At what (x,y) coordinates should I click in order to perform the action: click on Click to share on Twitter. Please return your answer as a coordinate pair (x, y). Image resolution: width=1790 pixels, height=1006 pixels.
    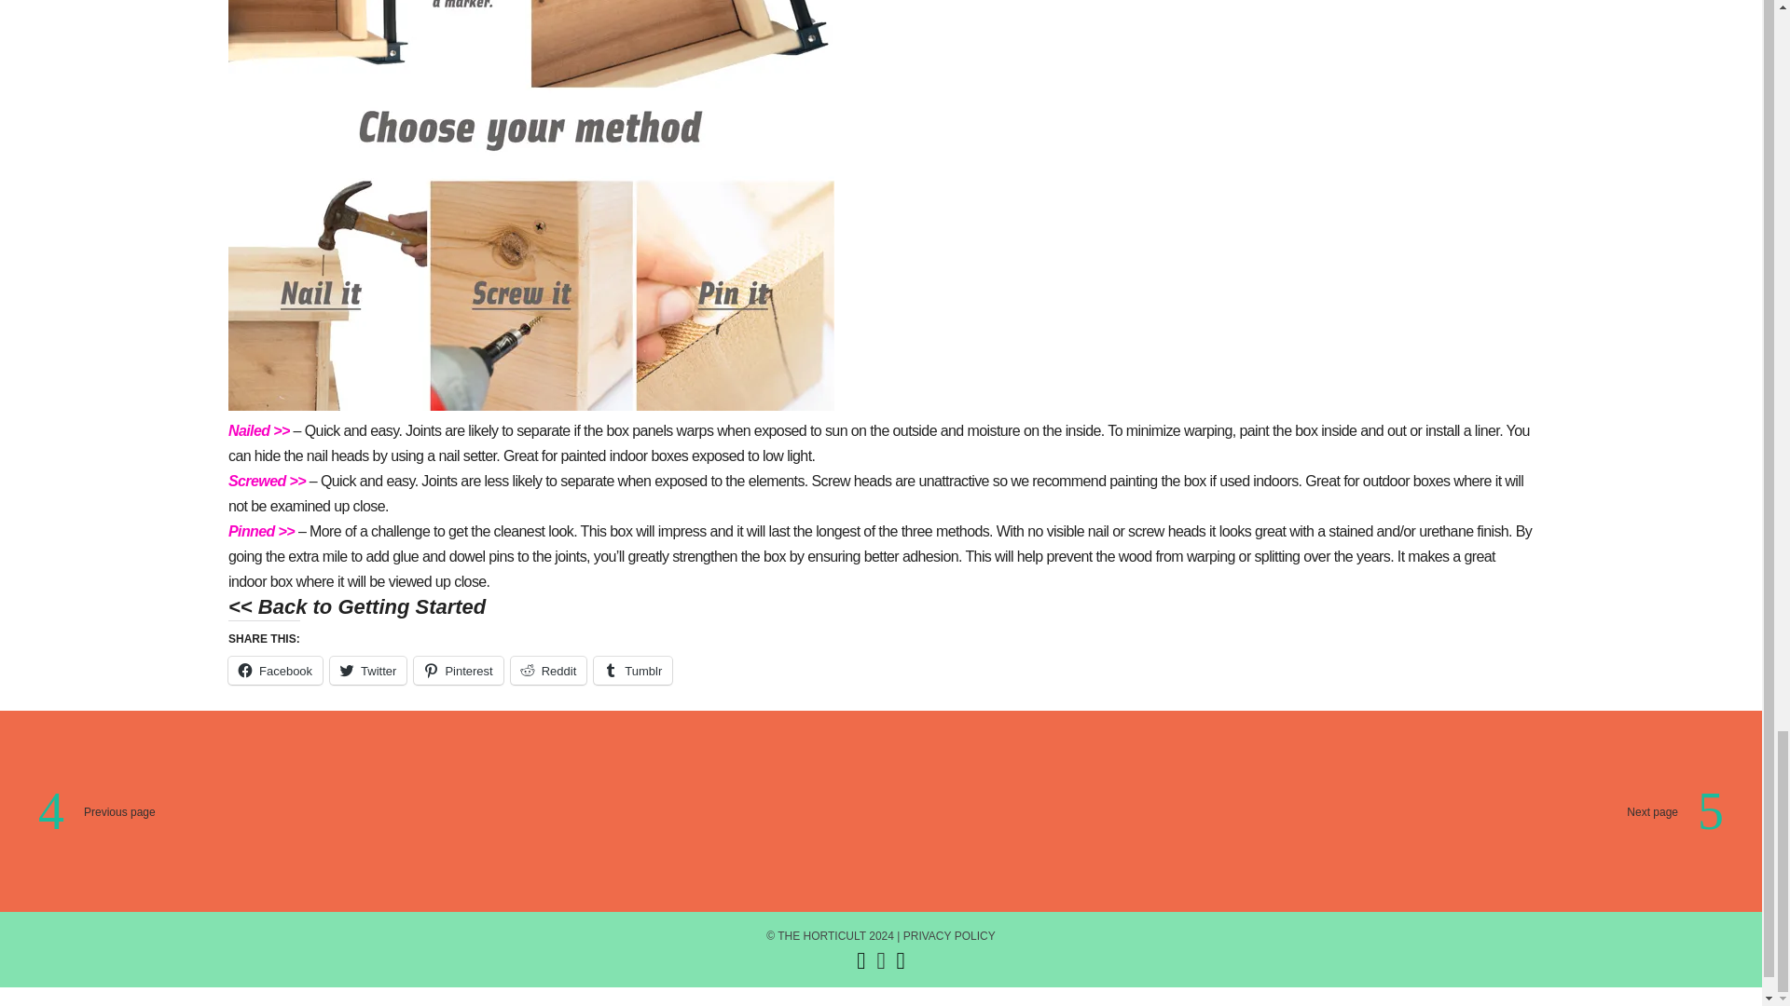
    Looking at the image, I should click on (367, 671).